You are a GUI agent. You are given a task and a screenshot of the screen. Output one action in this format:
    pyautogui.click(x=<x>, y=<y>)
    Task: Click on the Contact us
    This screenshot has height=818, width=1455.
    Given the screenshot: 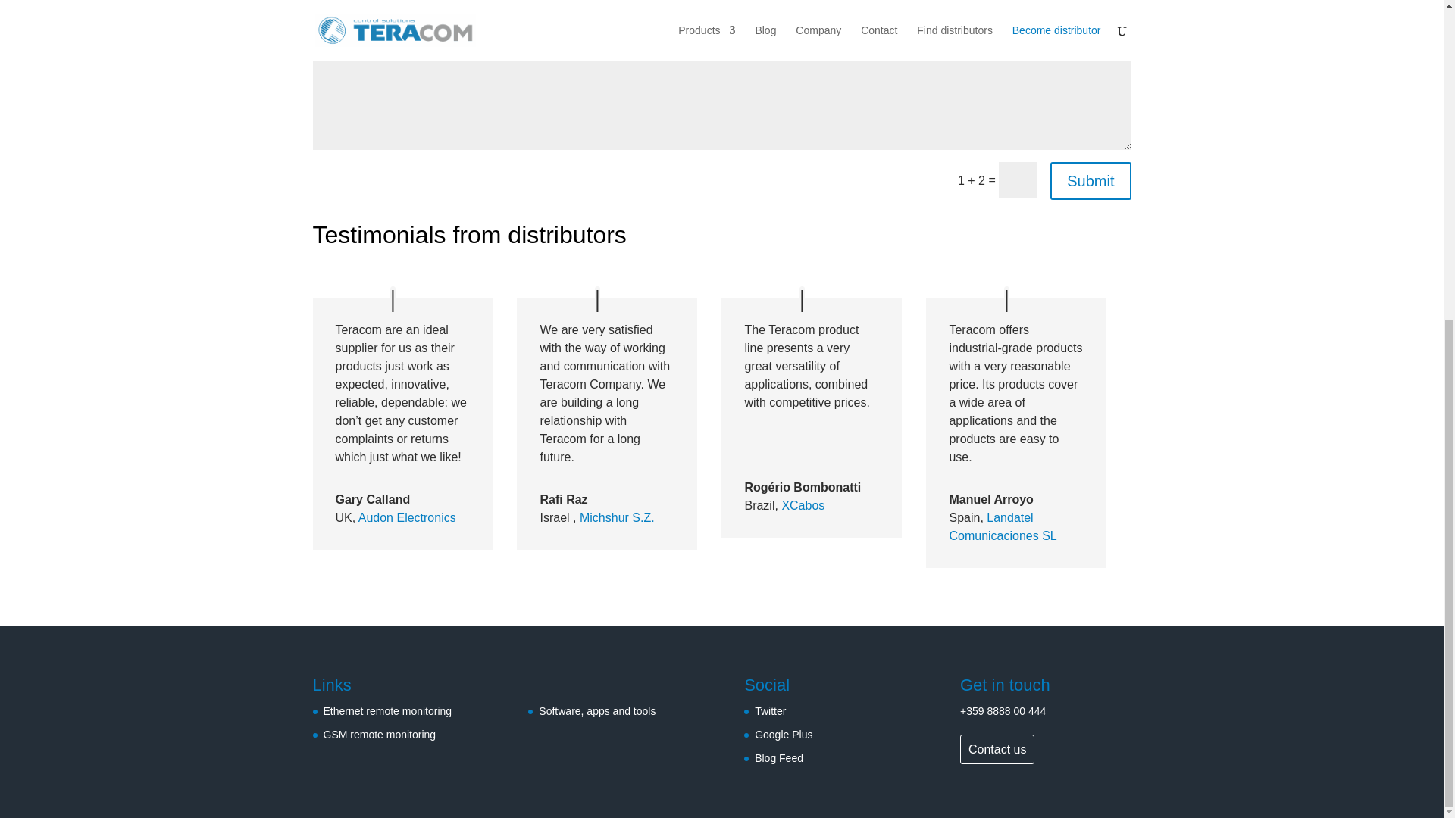 What is the action you would take?
    pyautogui.click(x=997, y=748)
    